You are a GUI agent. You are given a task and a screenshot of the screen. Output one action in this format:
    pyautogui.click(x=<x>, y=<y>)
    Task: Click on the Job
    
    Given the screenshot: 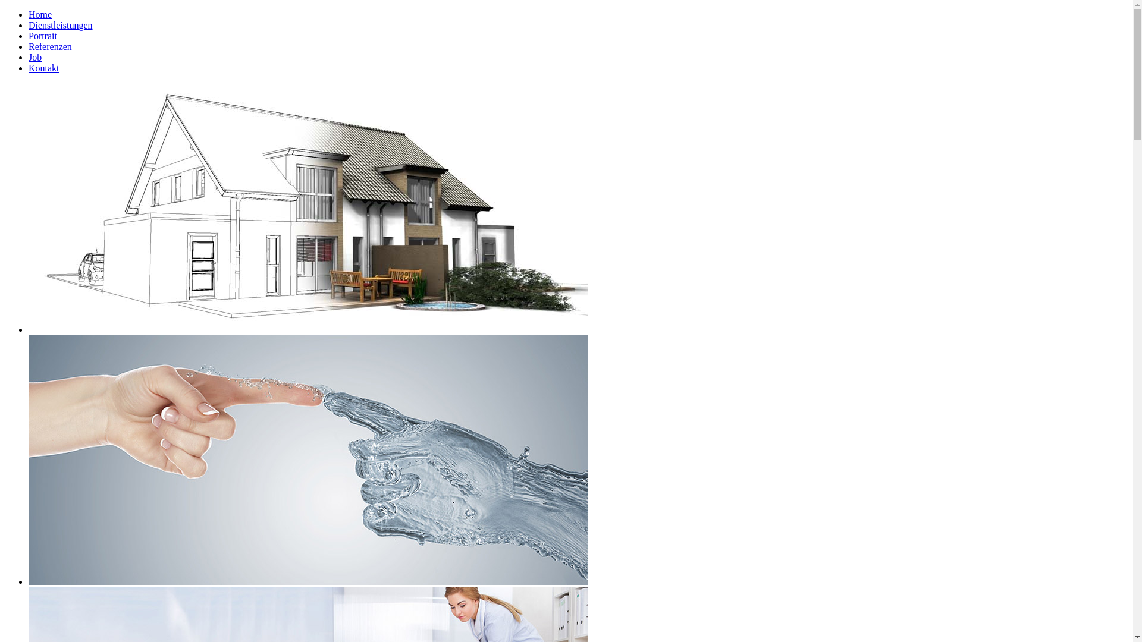 What is the action you would take?
    pyautogui.click(x=35, y=57)
    